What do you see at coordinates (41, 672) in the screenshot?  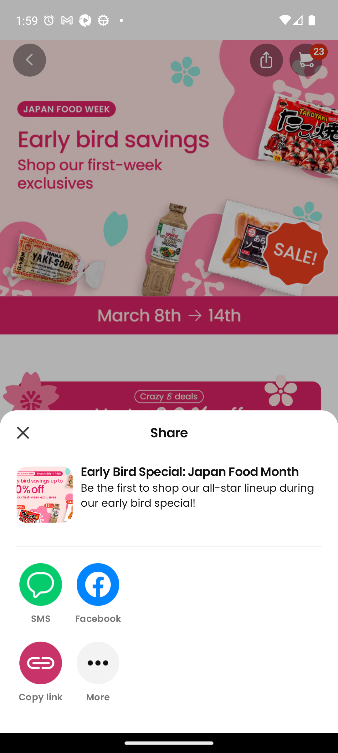 I see `Copy link` at bounding box center [41, 672].